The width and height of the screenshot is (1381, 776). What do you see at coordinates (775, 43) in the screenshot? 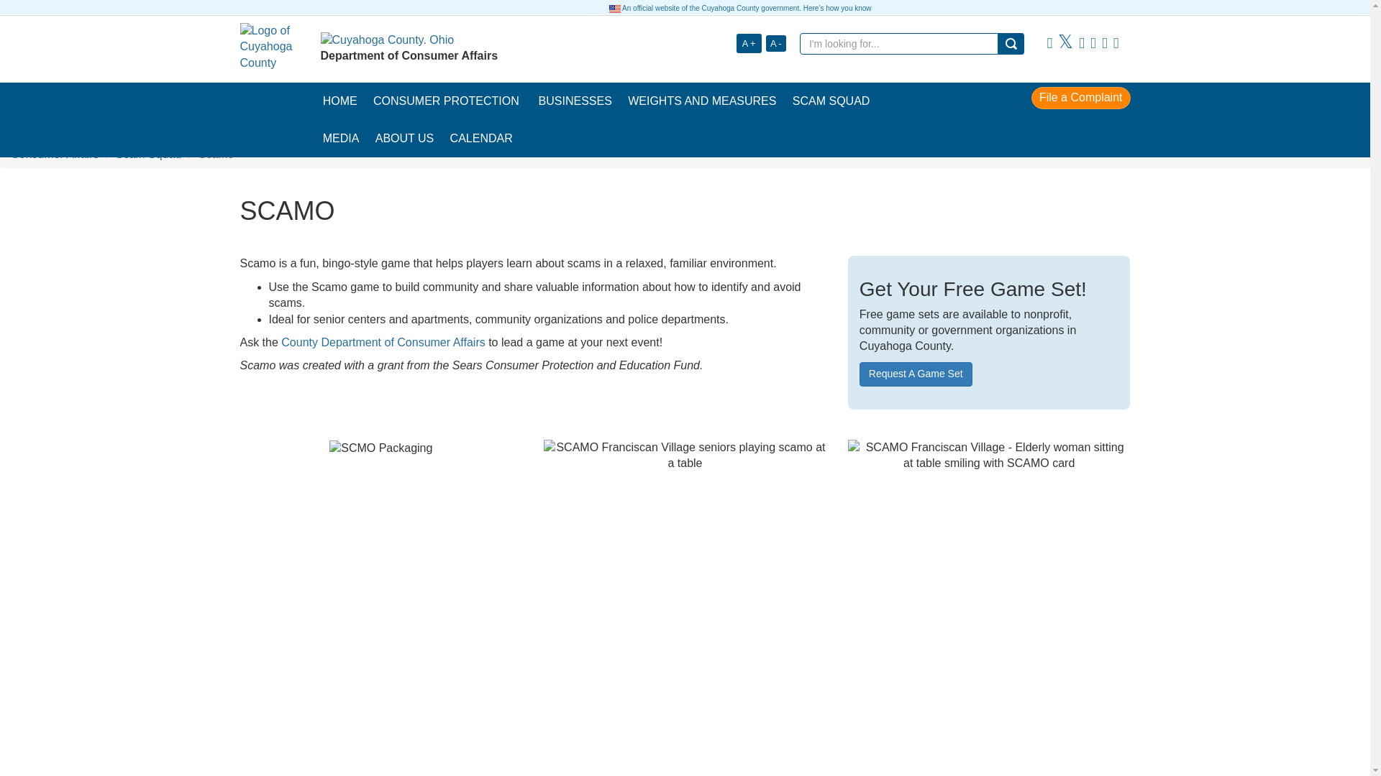
I see `A -` at bounding box center [775, 43].